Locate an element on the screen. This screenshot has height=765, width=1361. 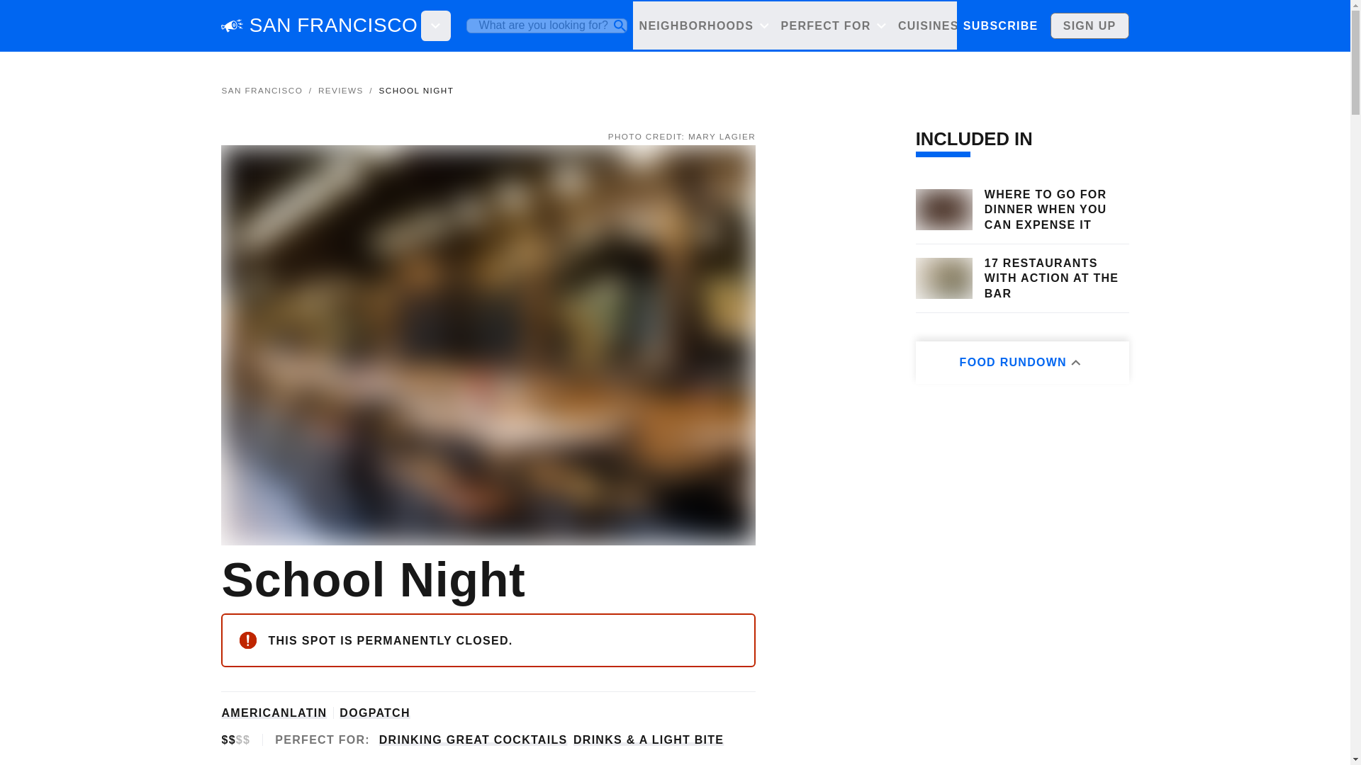
CUISINES is located at coordinates (936, 25).